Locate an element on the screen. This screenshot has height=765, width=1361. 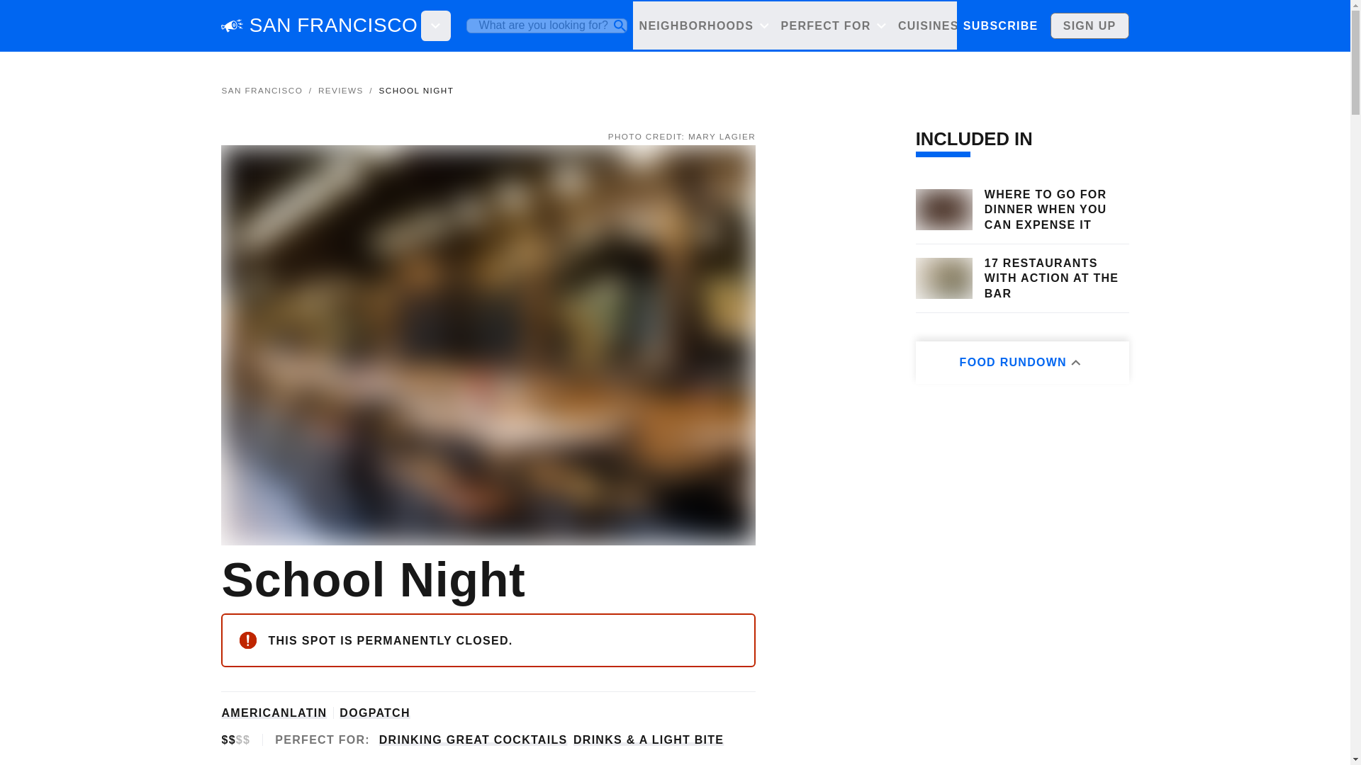
CUISINES is located at coordinates (936, 25).